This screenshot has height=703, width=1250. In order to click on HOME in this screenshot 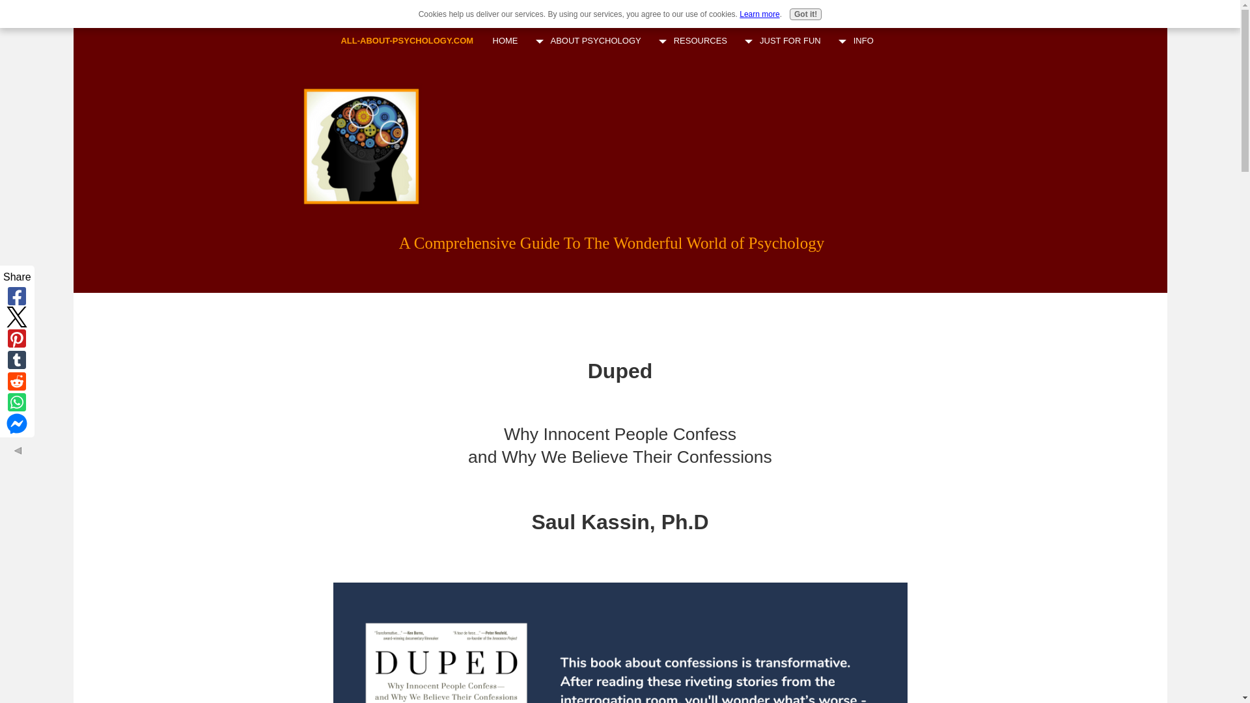, I will do `click(505, 41)`.